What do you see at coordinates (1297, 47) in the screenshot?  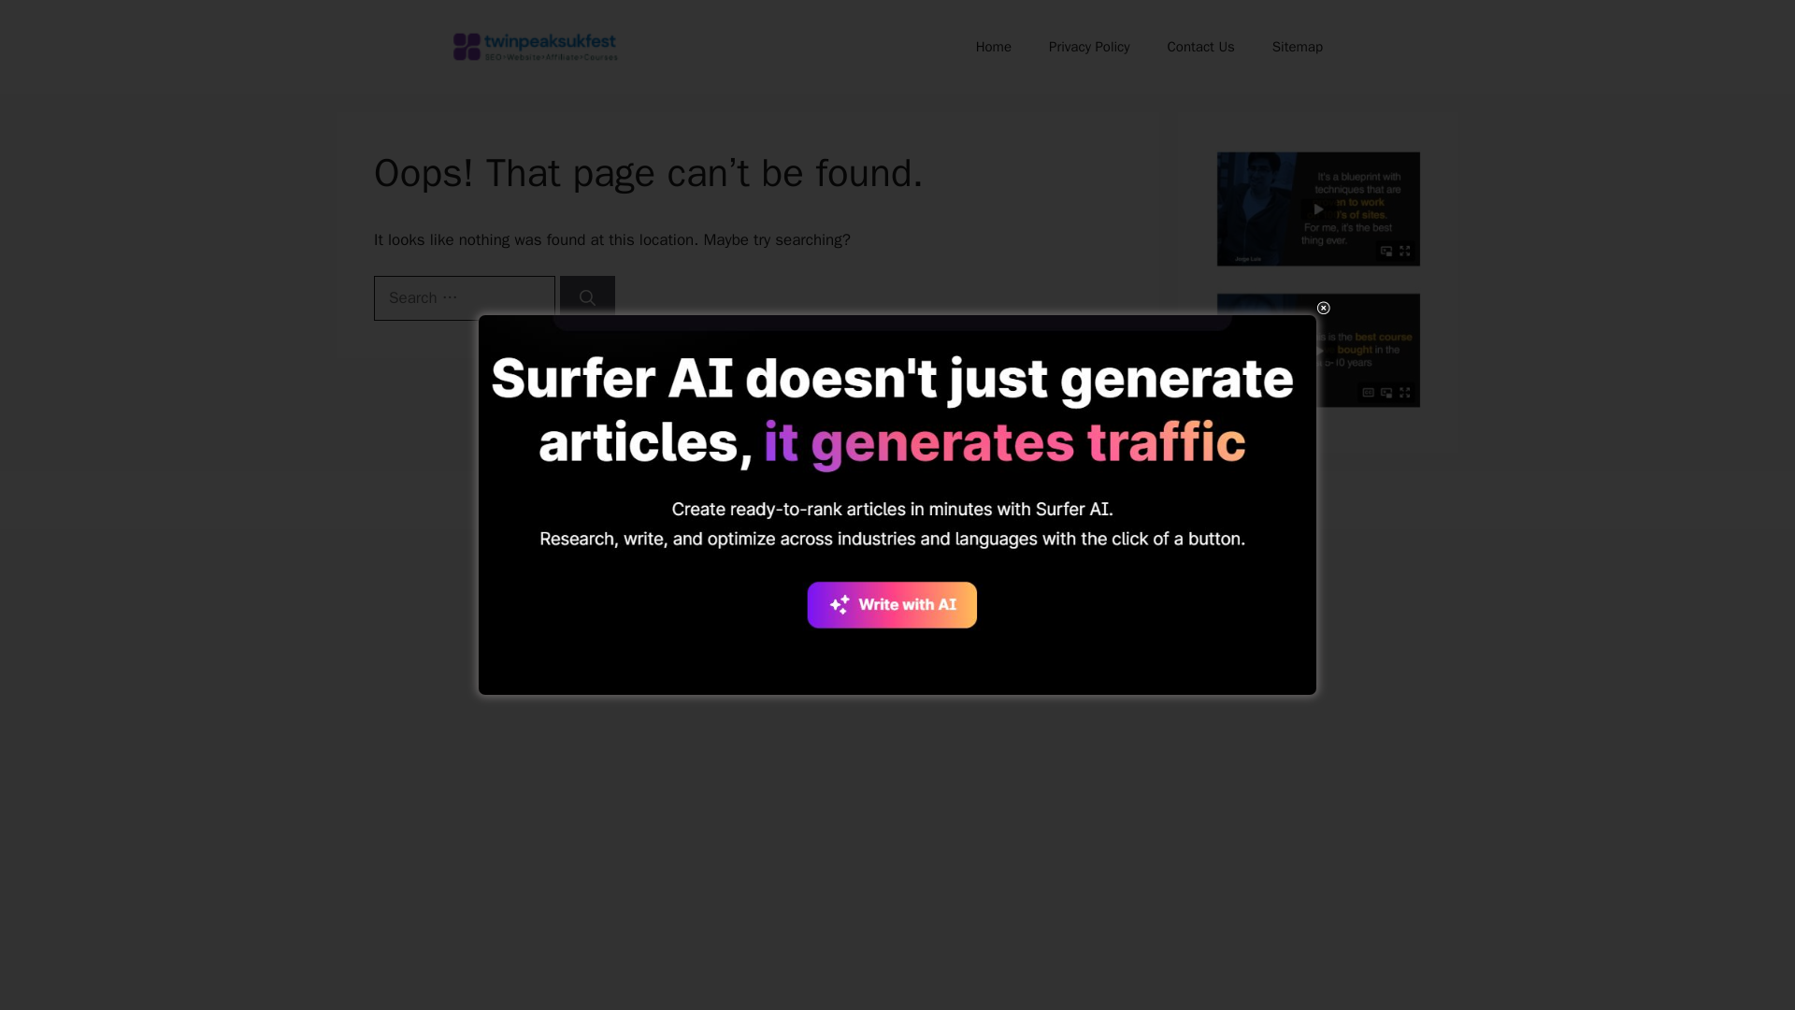 I see `Sitemap` at bounding box center [1297, 47].